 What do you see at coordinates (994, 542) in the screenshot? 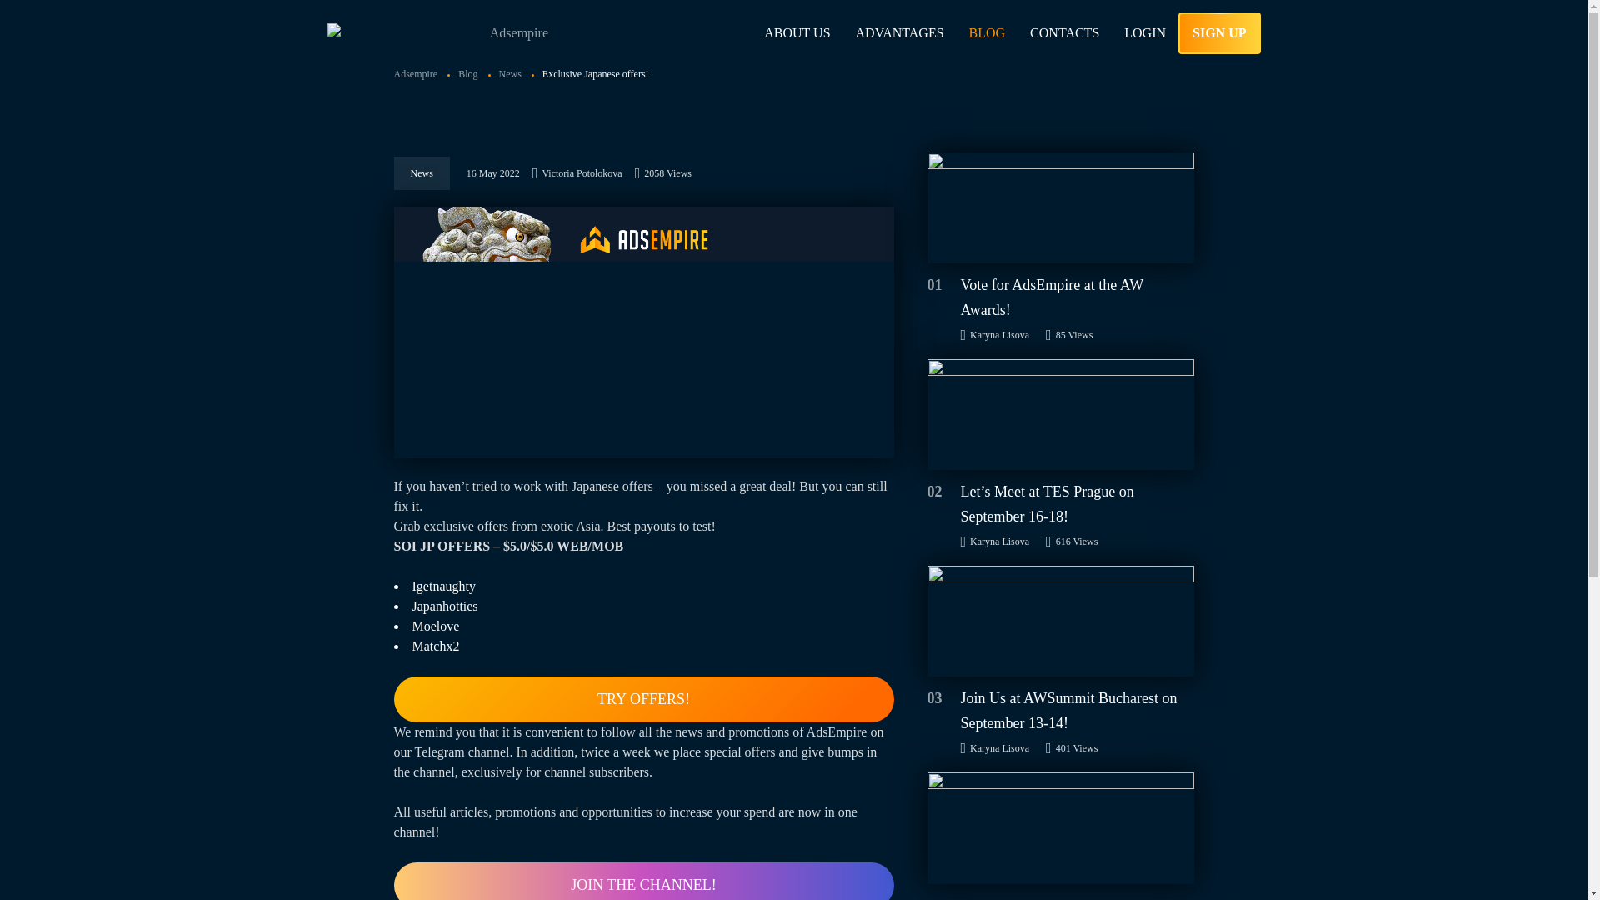
I see `Posts by Karyna Lisova` at bounding box center [994, 542].